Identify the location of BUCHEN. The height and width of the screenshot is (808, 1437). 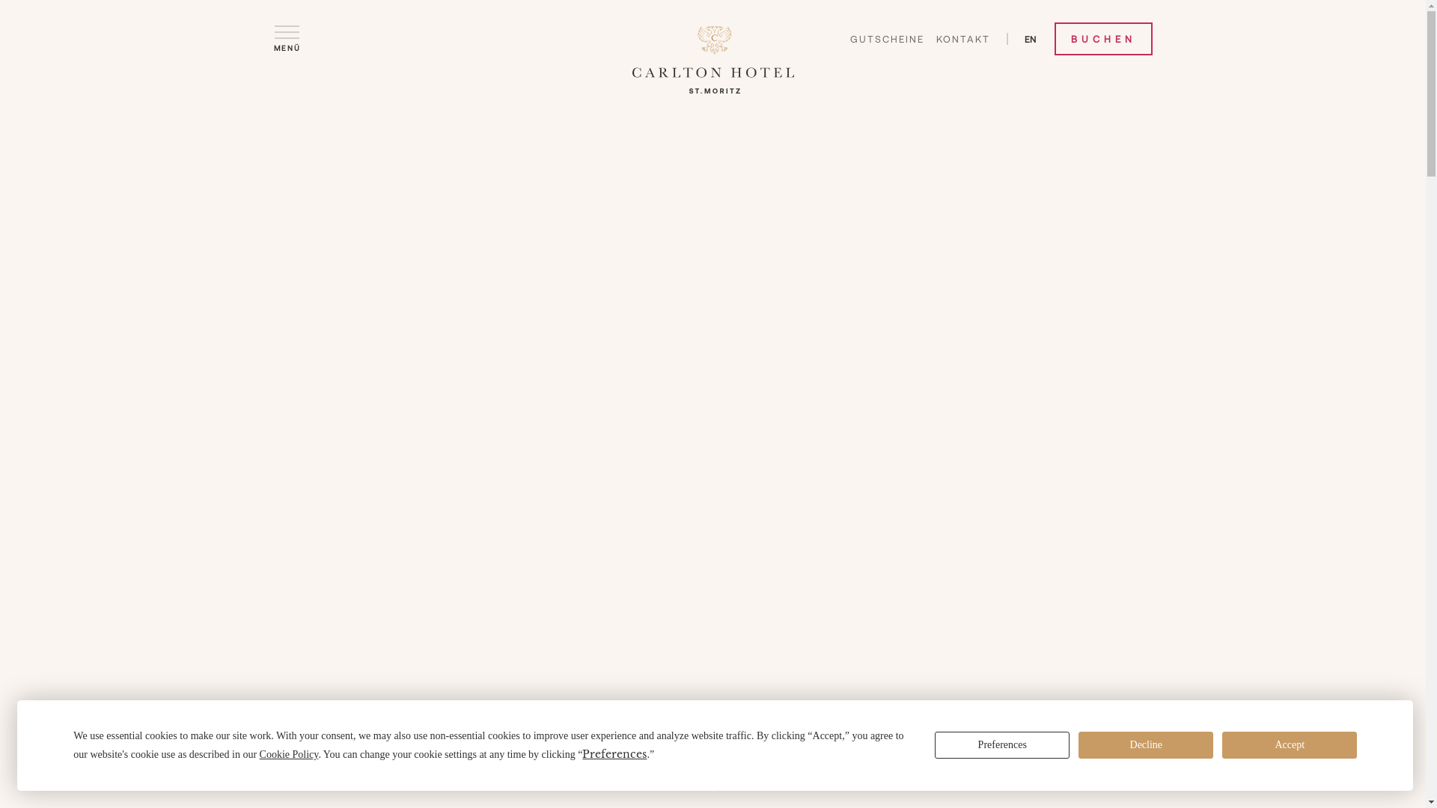
(1103, 39).